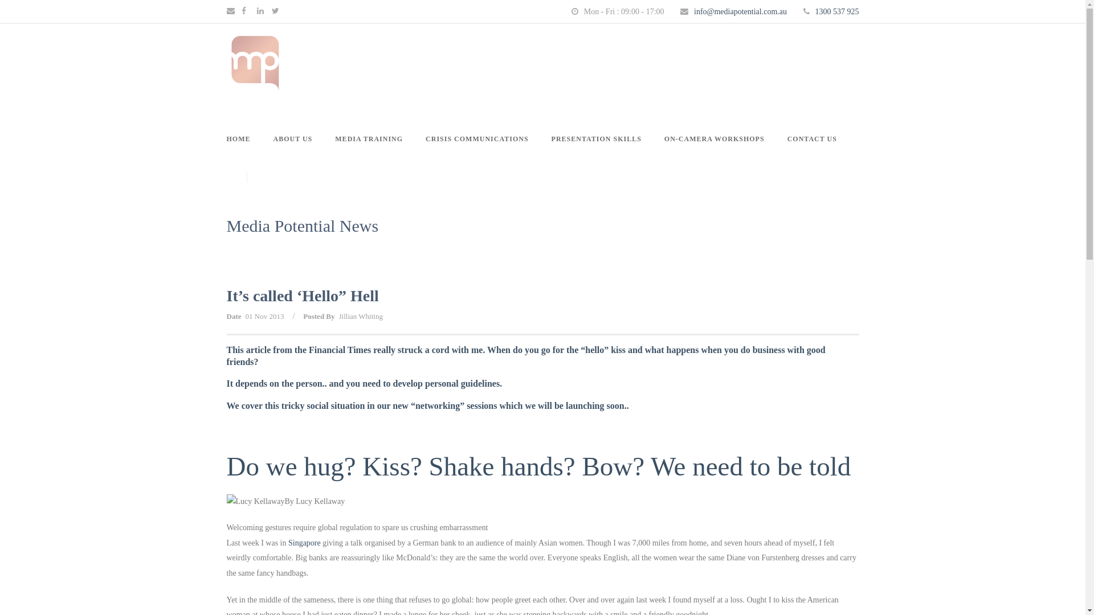 This screenshot has width=1094, height=615. I want to click on CONTACT US, so click(807, 153).